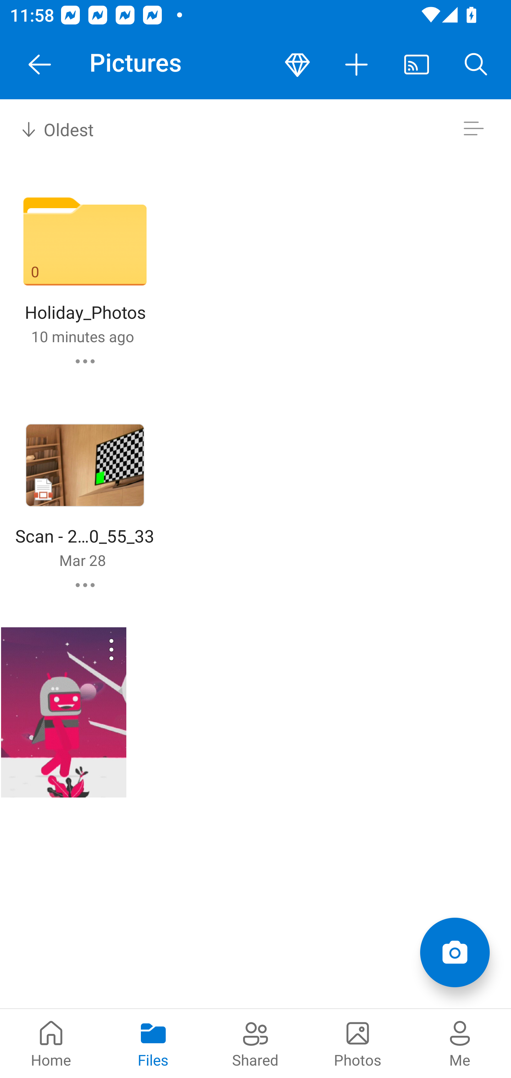 Image resolution: width=511 pixels, height=1078 pixels. Describe the element at coordinates (476, 65) in the screenshot. I see `Search button` at that location.